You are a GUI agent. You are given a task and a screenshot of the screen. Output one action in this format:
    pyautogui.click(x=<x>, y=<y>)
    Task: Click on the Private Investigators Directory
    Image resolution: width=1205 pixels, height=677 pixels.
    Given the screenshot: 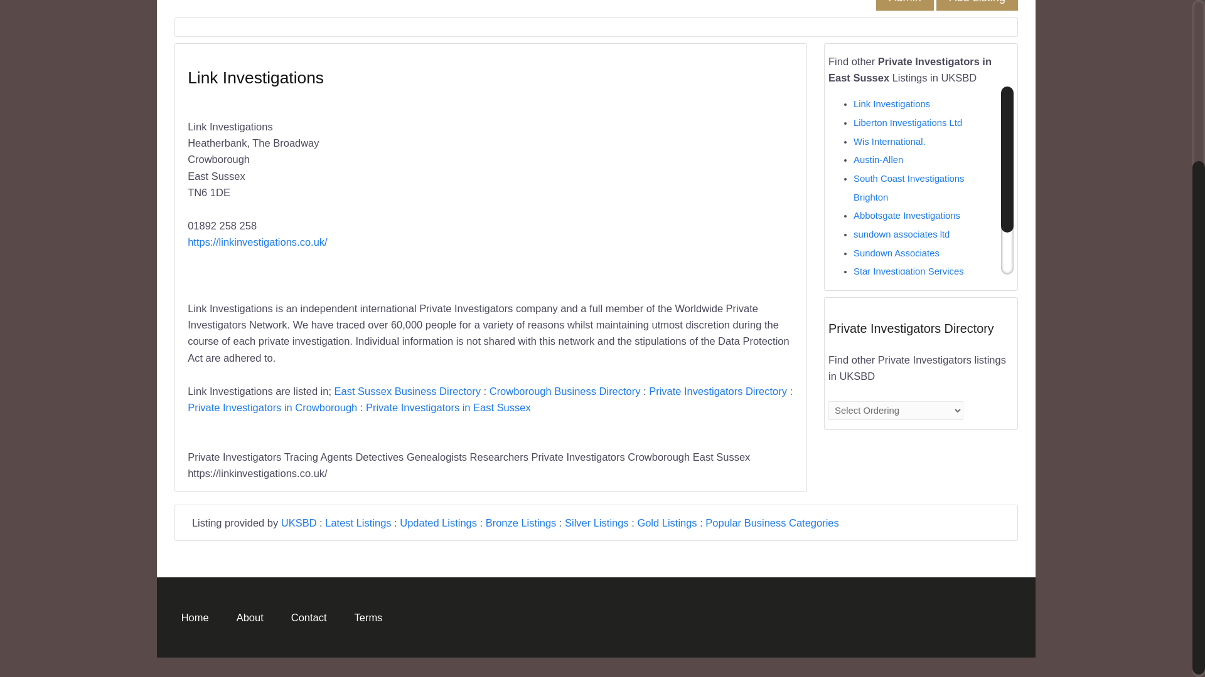 What is the action you would take?
    pyautogui.click(x=718, y=426)
    